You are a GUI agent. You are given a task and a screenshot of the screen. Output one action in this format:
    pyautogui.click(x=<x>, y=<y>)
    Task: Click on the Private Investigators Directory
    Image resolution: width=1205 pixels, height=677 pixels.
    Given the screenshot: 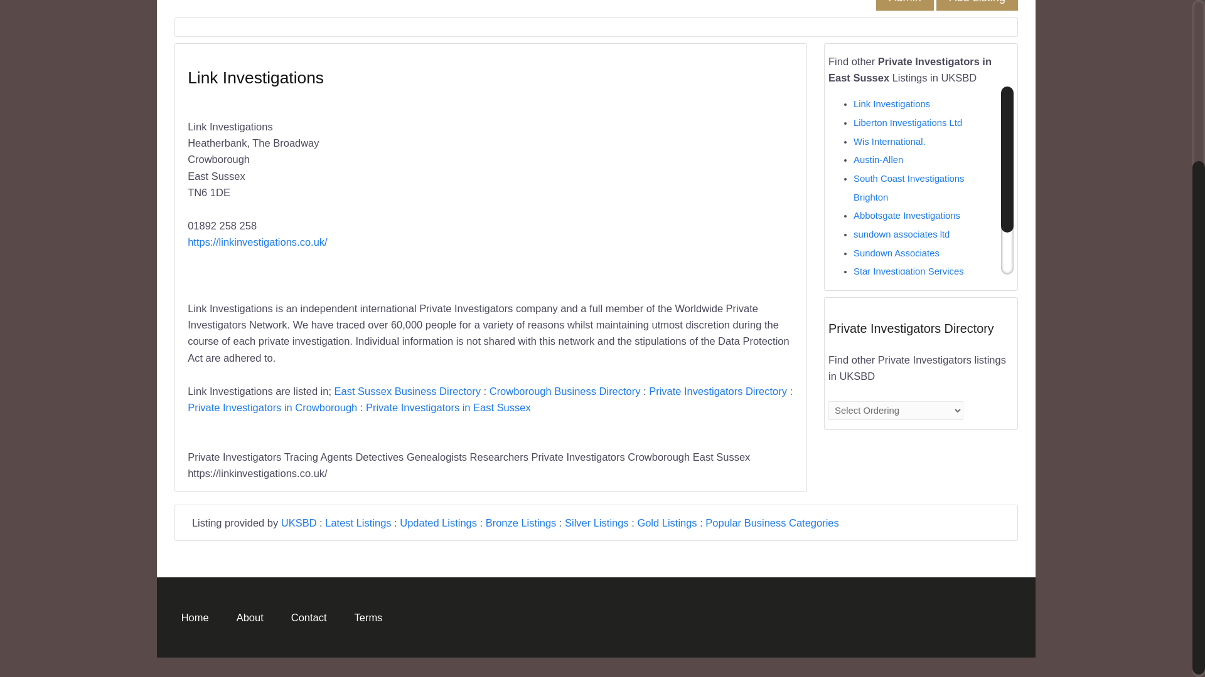 What is the action you would take?
    pyautogui.click(x=718, y=426)
    